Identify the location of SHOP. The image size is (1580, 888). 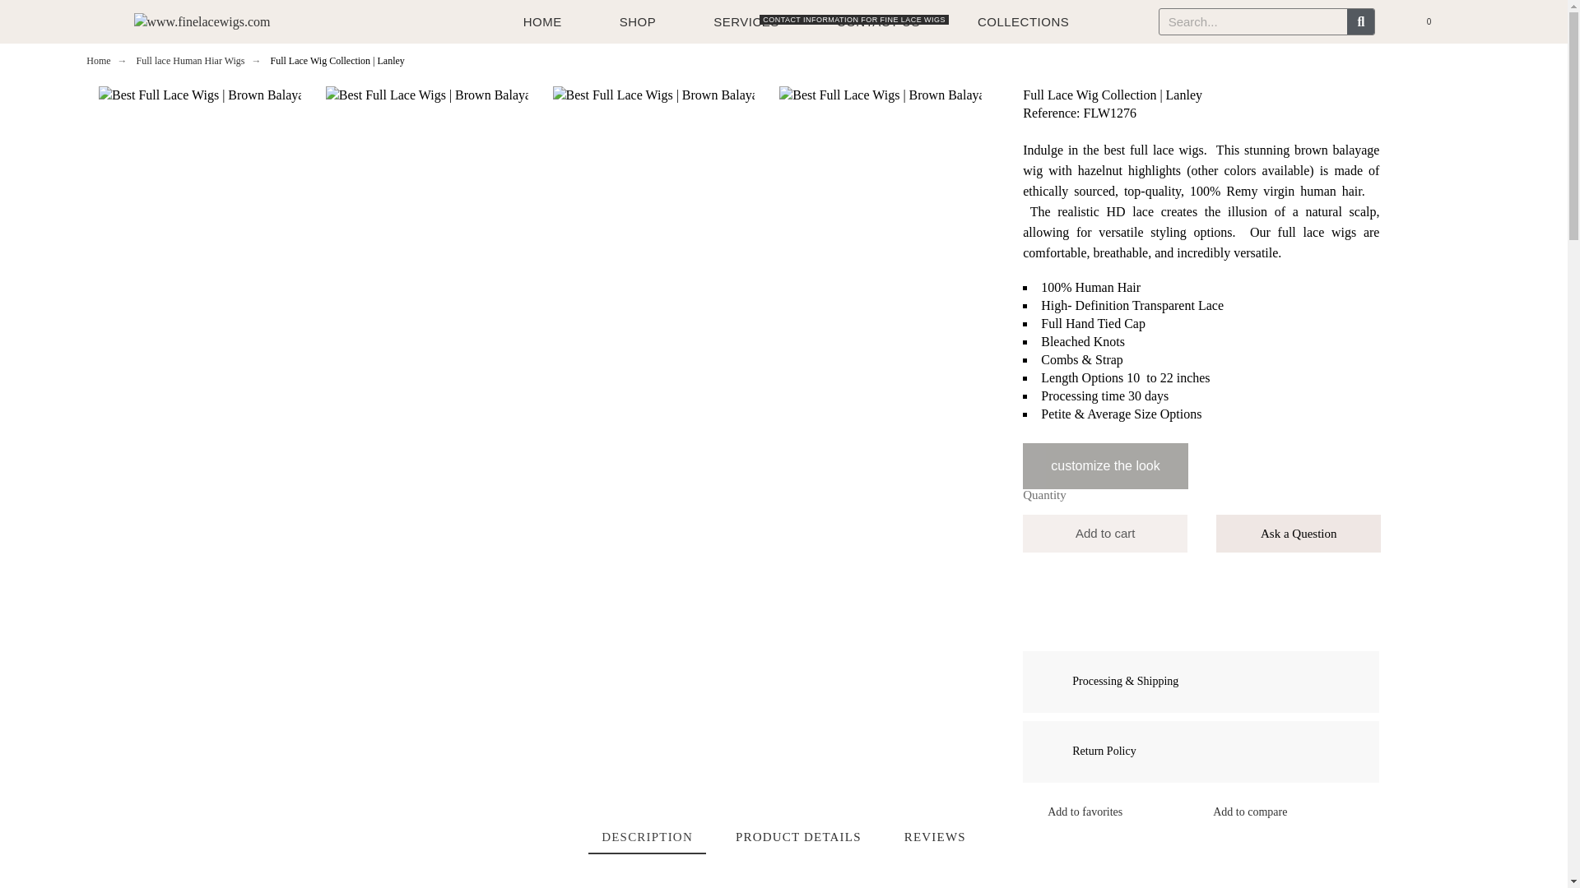
(746, 21).